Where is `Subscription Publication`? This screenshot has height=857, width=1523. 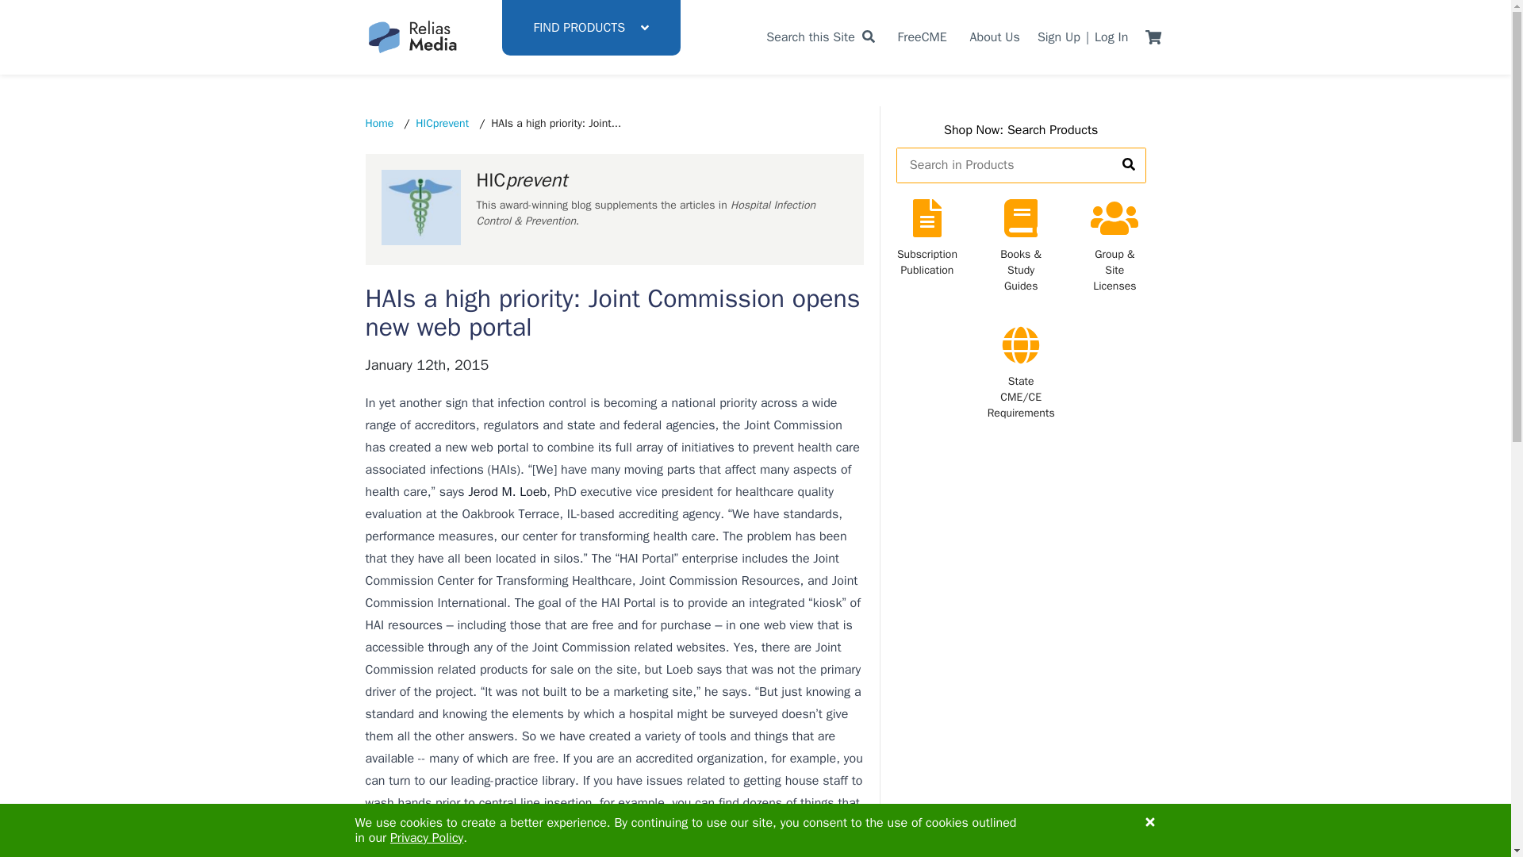 Subscription Publication is located at coordinates (926, 246).